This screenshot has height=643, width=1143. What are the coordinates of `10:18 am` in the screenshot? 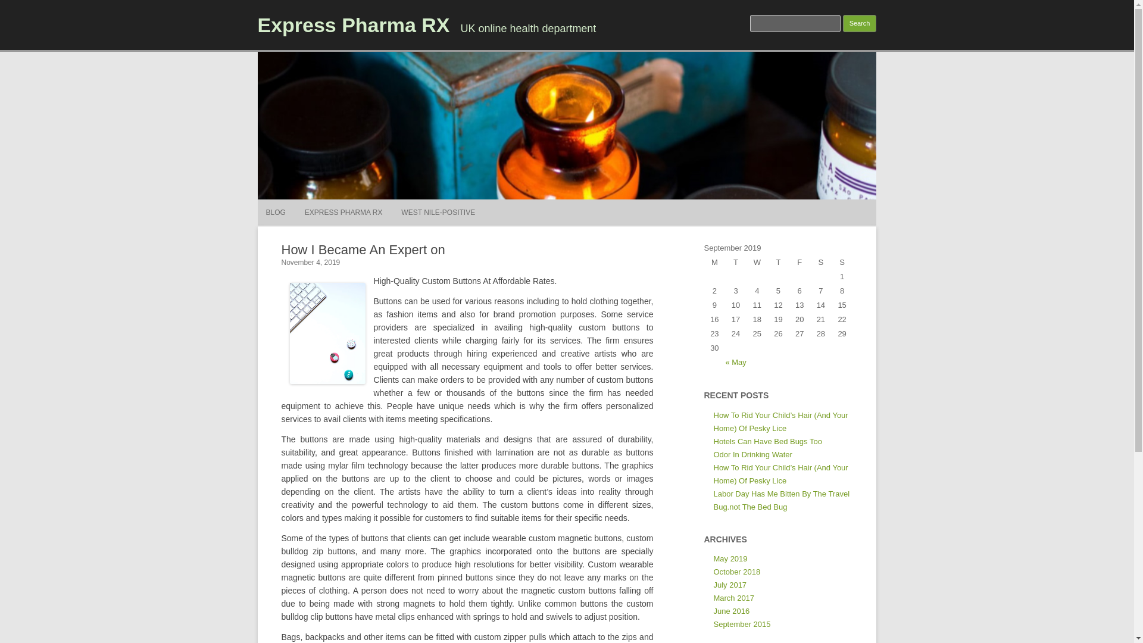 It's located at (310, 263).